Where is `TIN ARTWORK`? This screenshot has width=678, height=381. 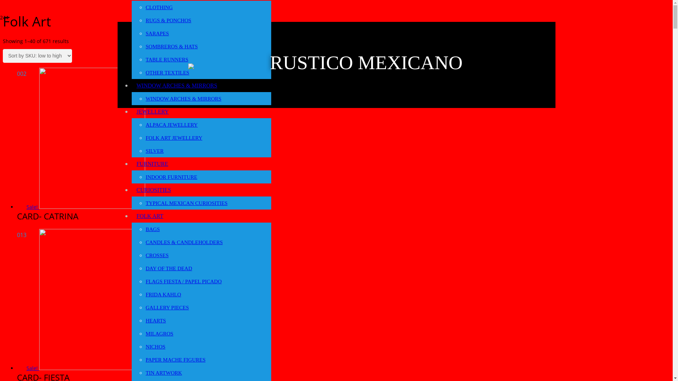
TIN ARTWORK is located at coordinates (164, 373).